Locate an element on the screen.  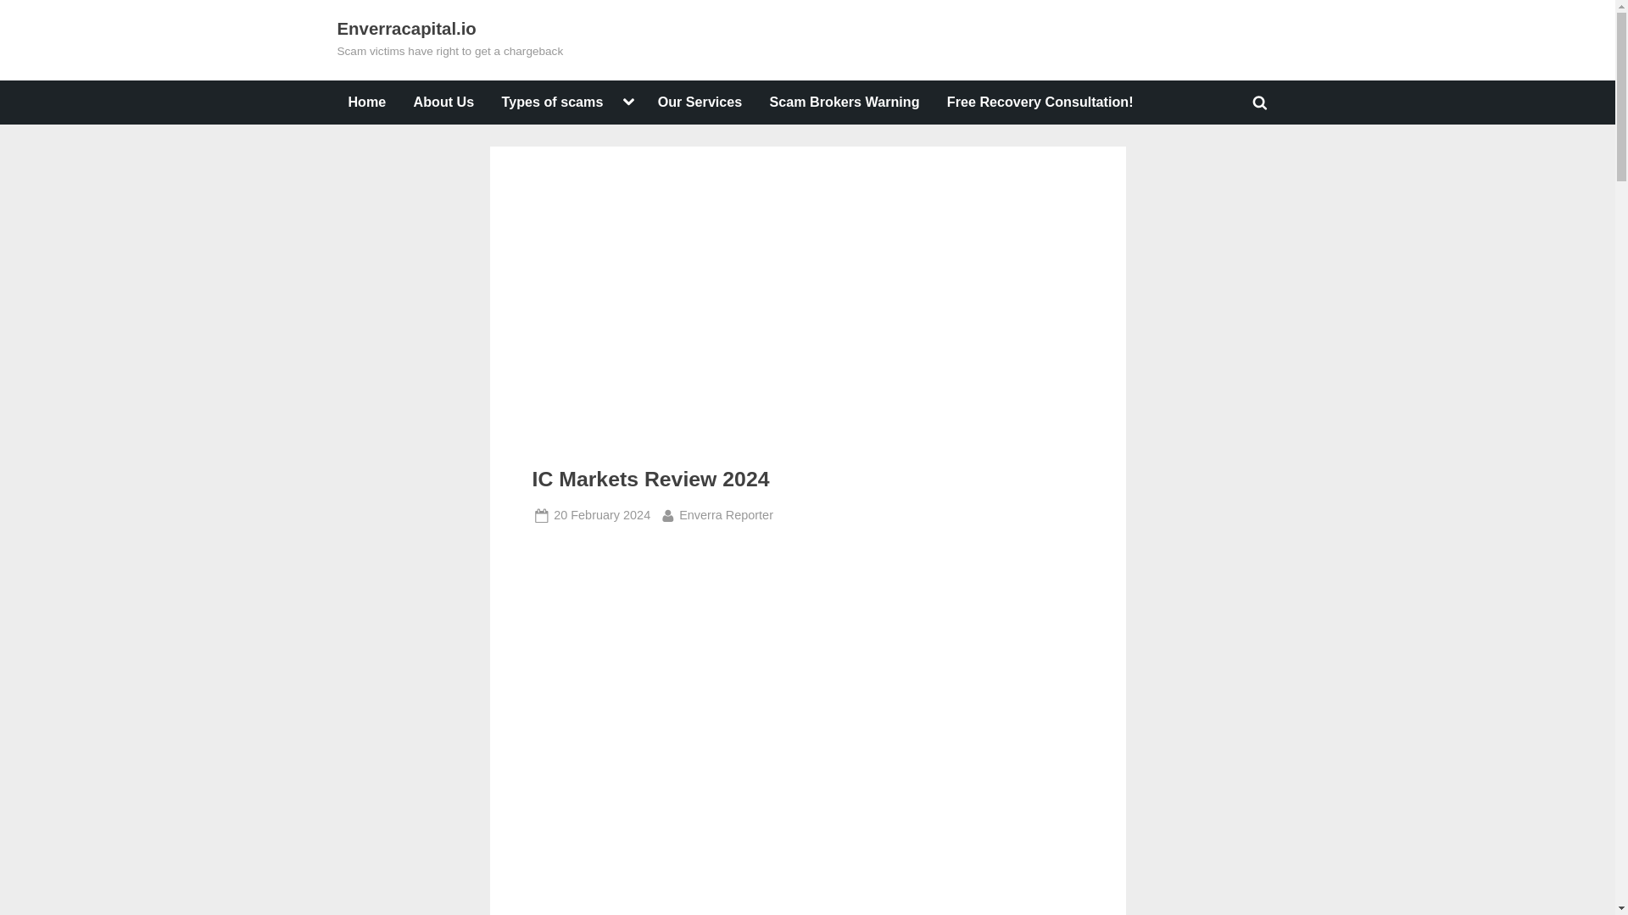
Free Recovery Consultation! is located at coordinates (407, 29).